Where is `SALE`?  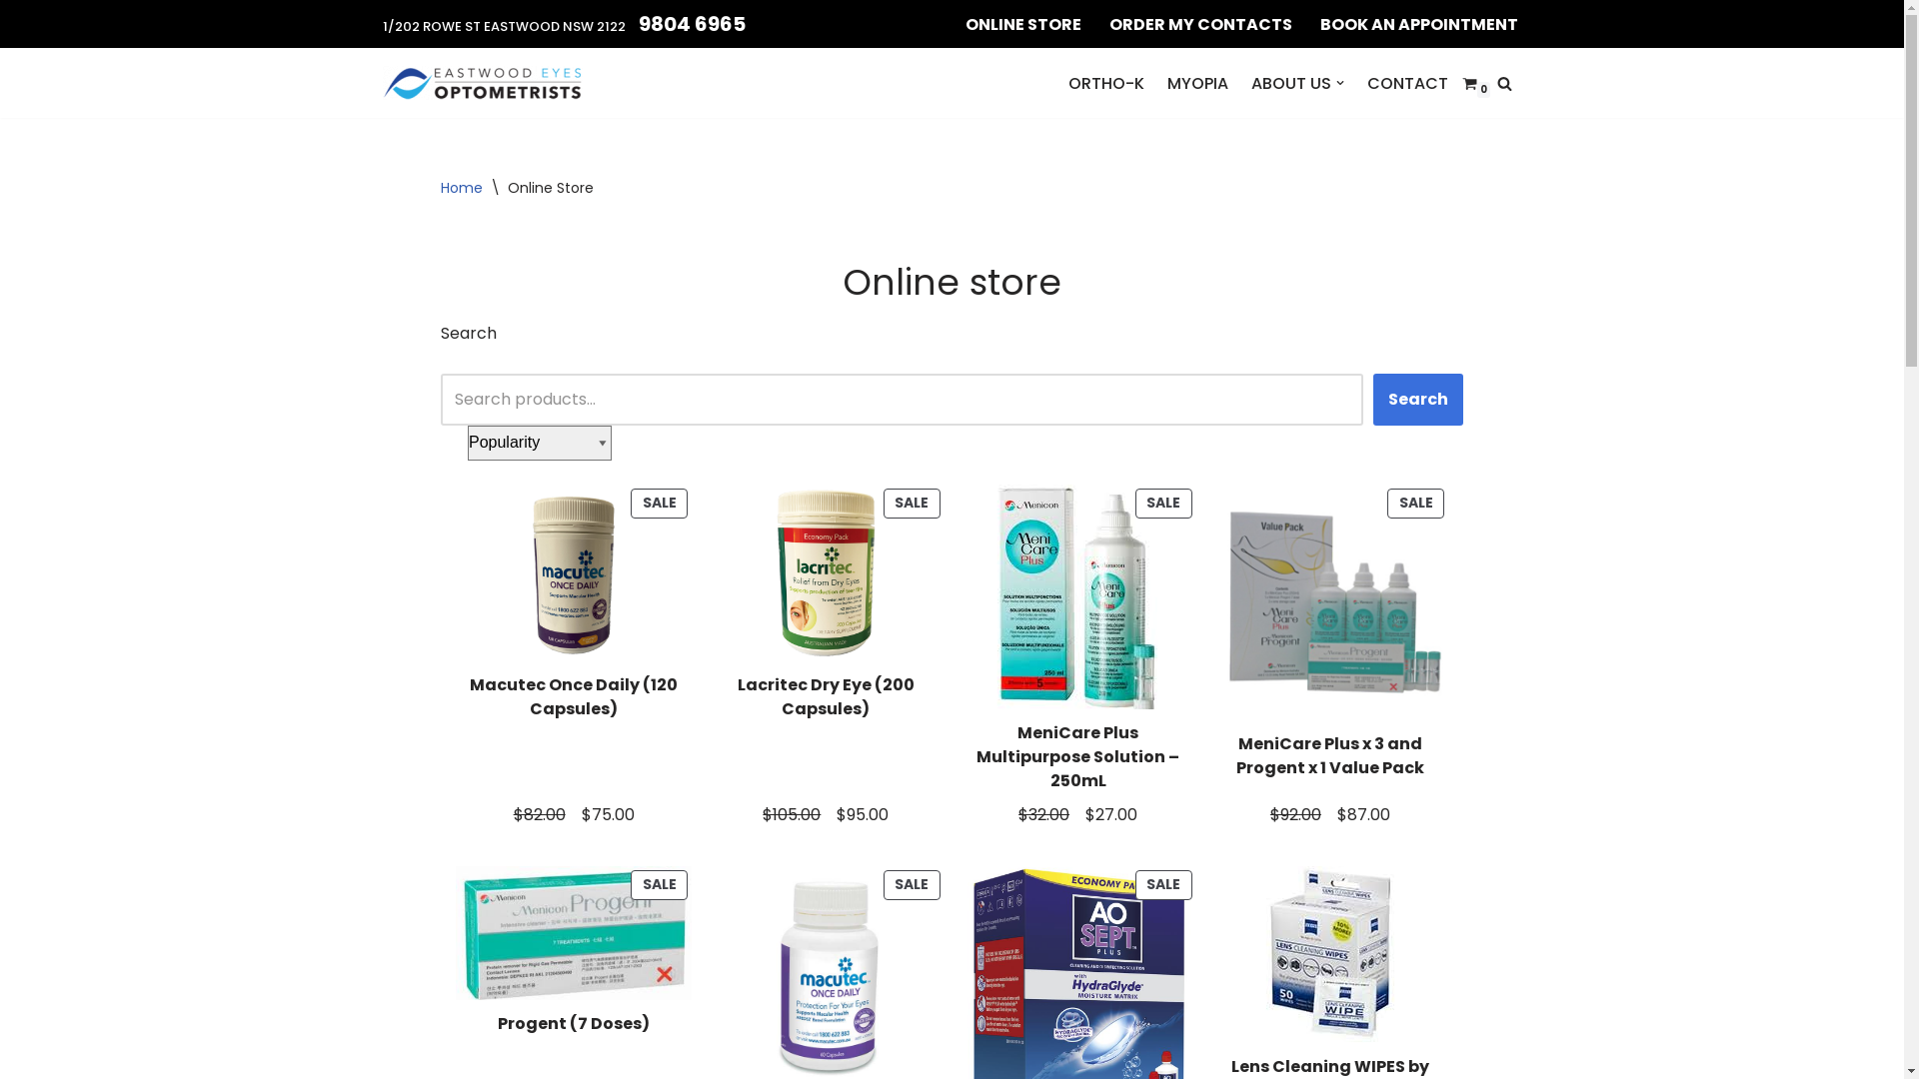
SALE is located at coordinates (574, 571).